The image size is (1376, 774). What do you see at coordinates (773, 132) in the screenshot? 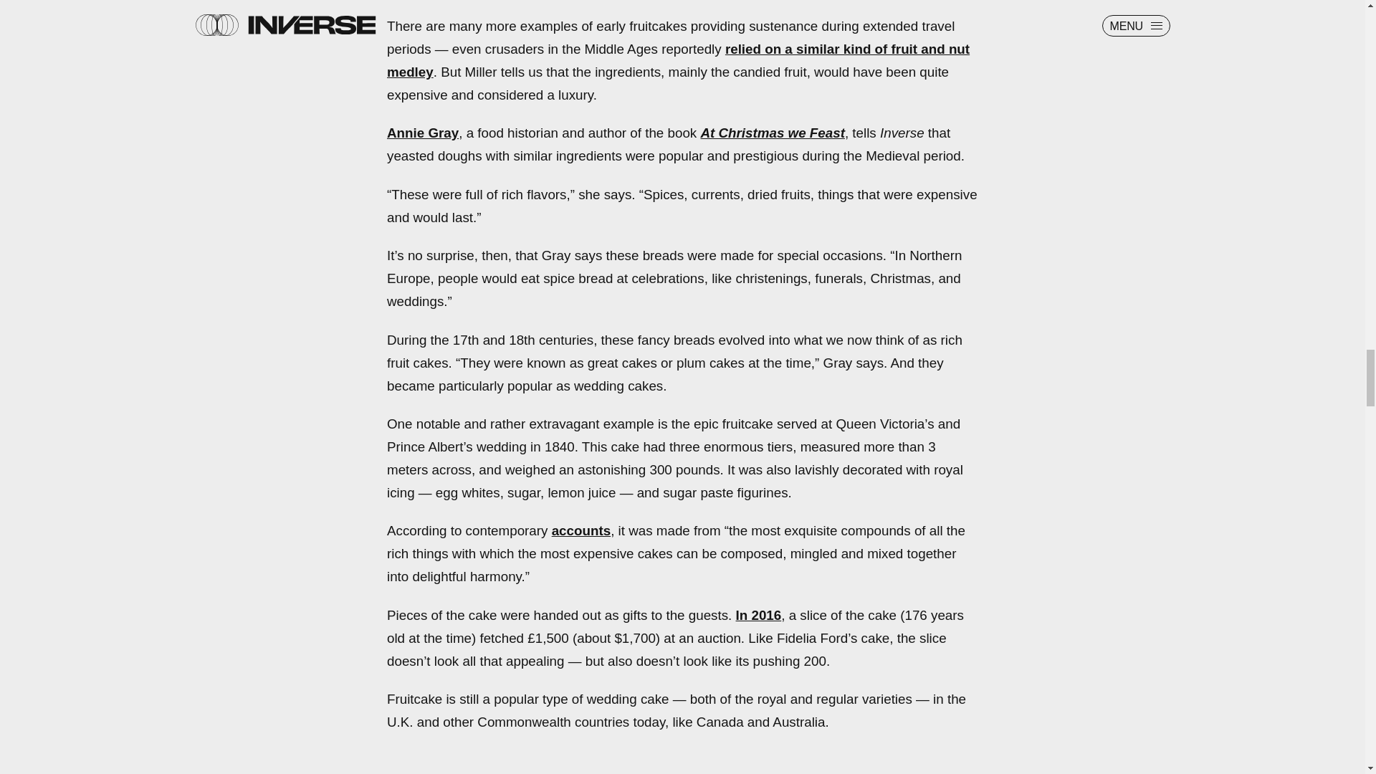
I see `At Christmas we Feast` at bounding box center [773, 132].